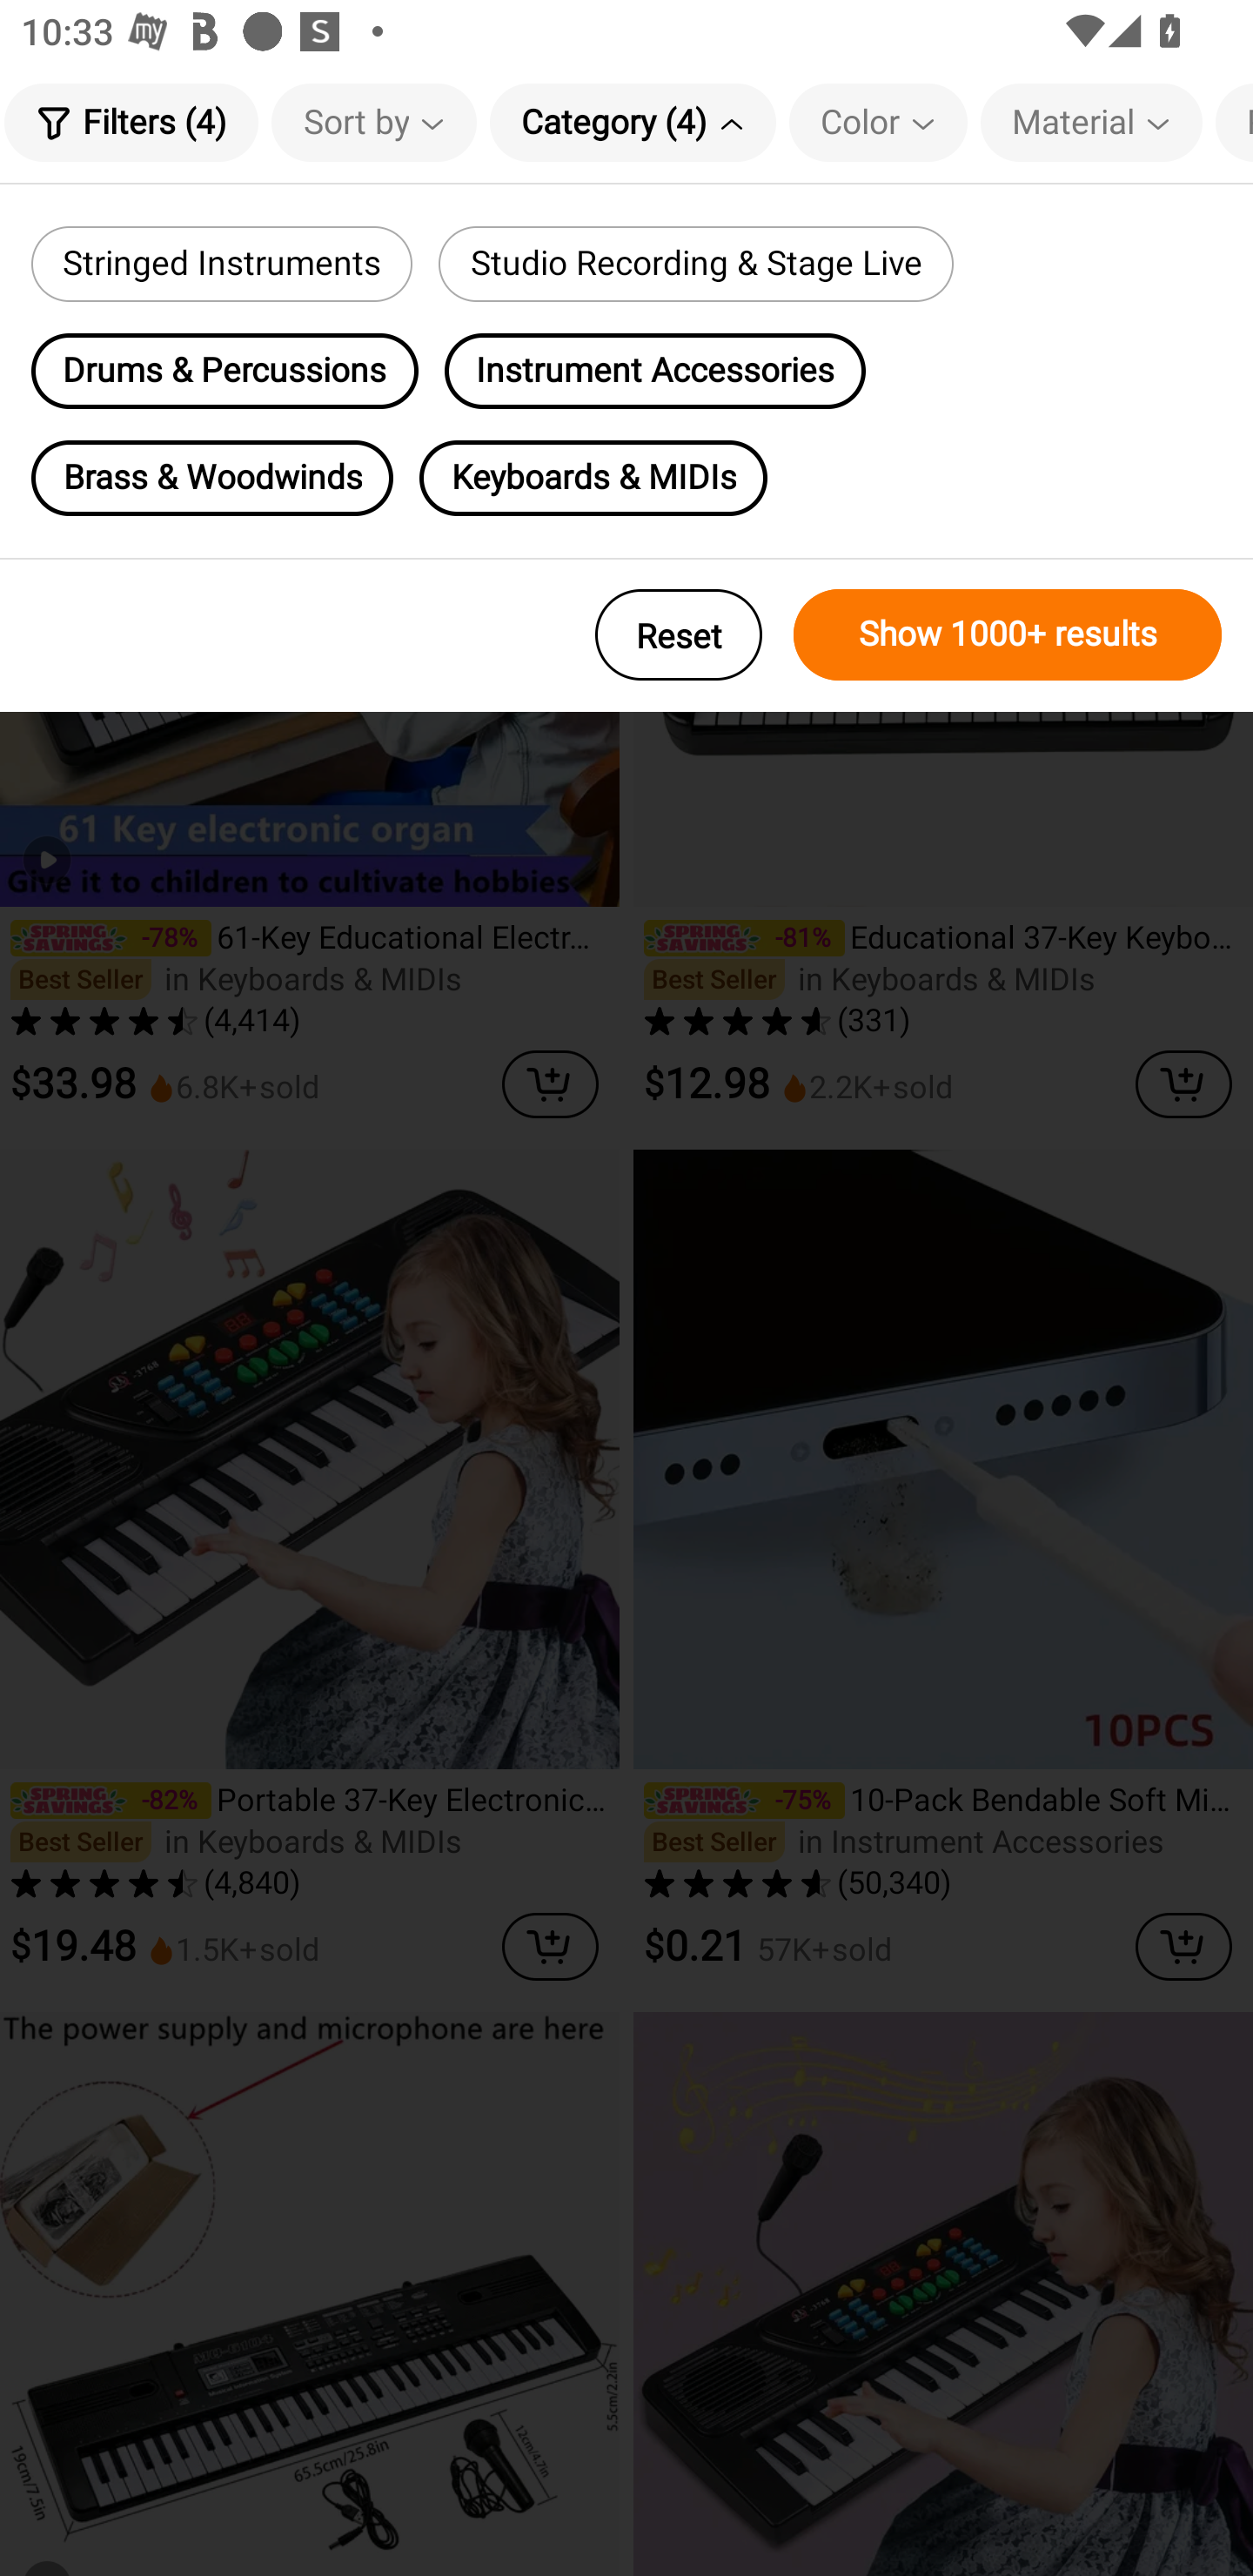 The height and width of the screenshot is (2576, 1253). What do you see at coordinates (1091, 122) in the screenshot?
I see `Material` at bounding box center [1091, 122].